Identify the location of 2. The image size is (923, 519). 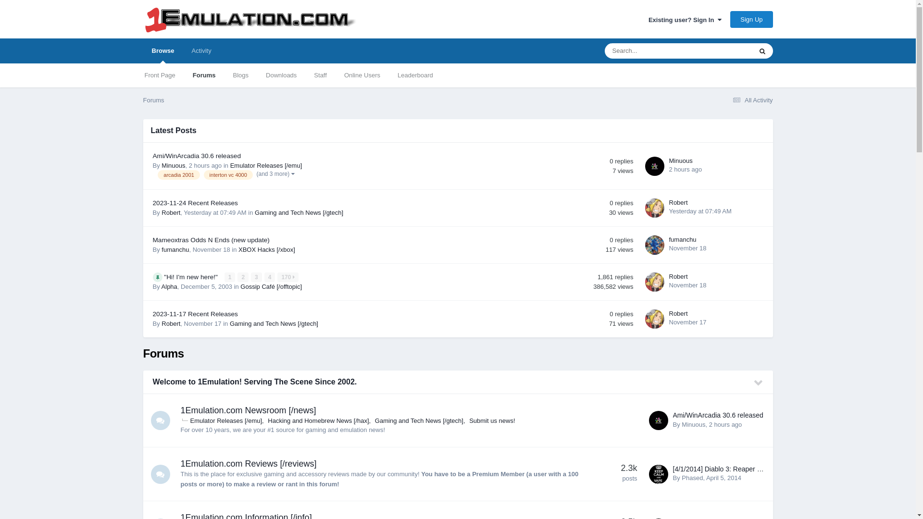
(243, 277).